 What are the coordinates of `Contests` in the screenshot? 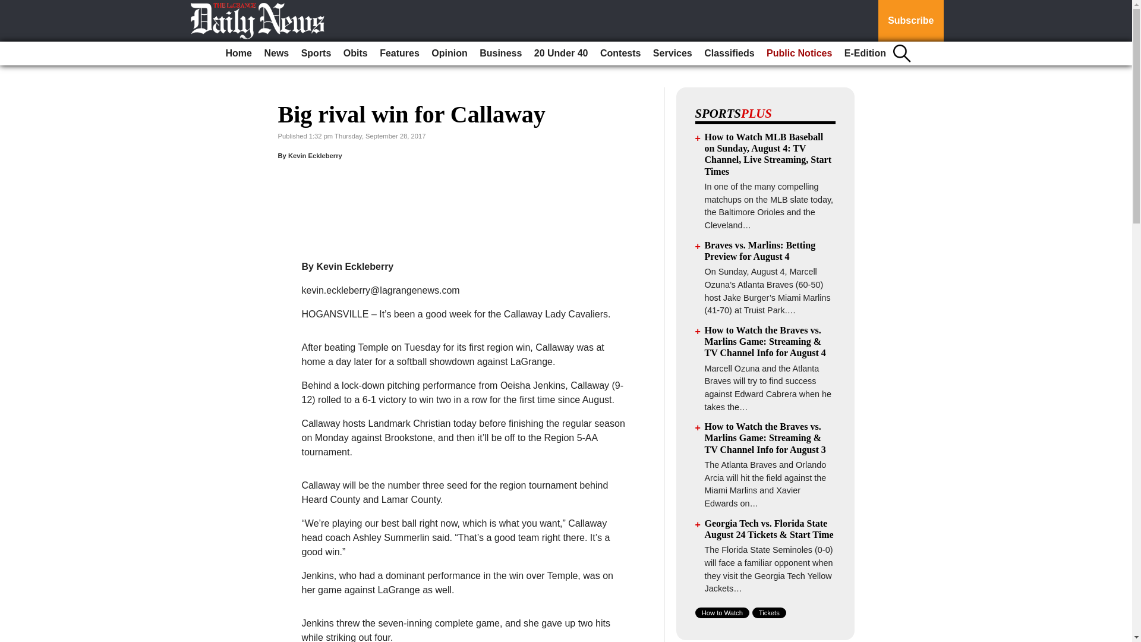 It's located at (620, 53).